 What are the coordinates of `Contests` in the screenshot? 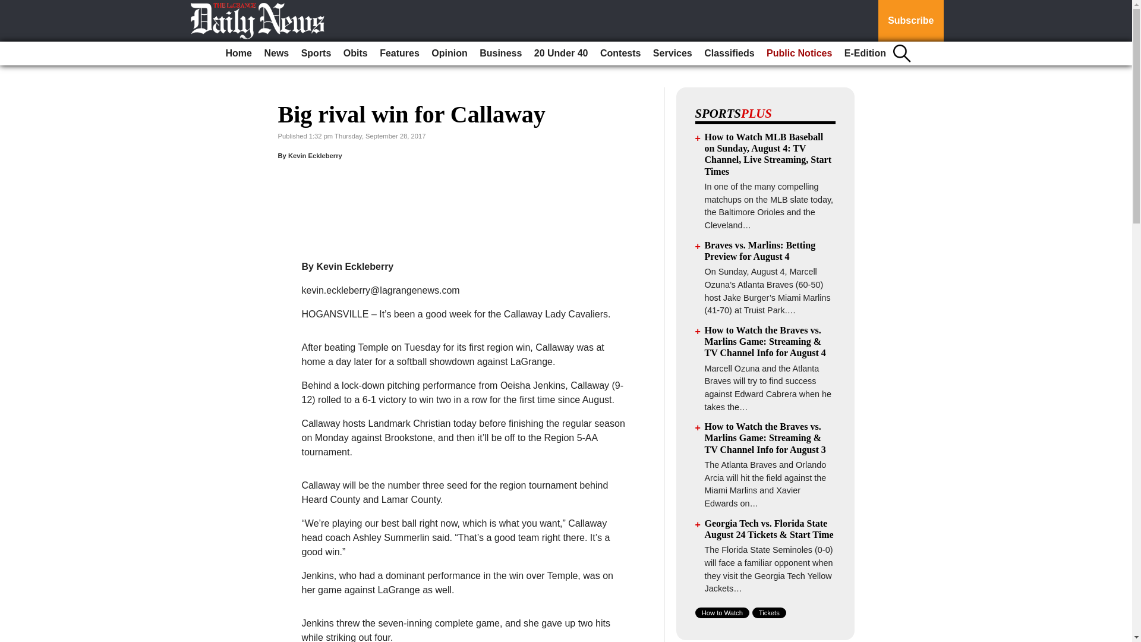 It's located at (620, 53).